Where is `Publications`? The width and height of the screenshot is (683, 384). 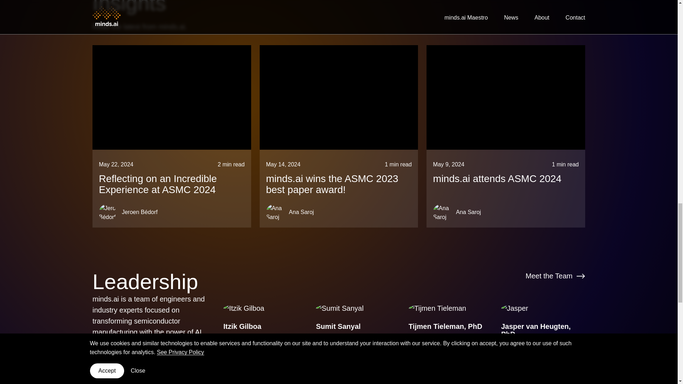 Publications is located at coordinates (430, 363).